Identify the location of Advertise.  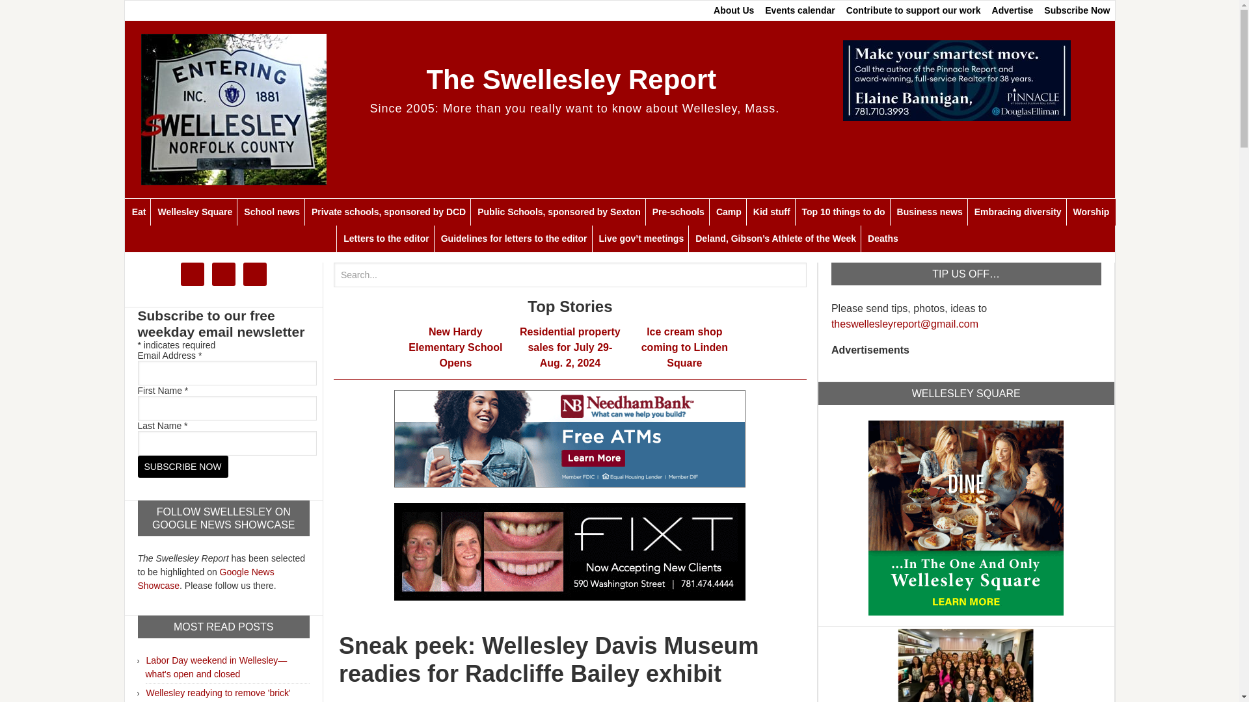
(1012, 10).